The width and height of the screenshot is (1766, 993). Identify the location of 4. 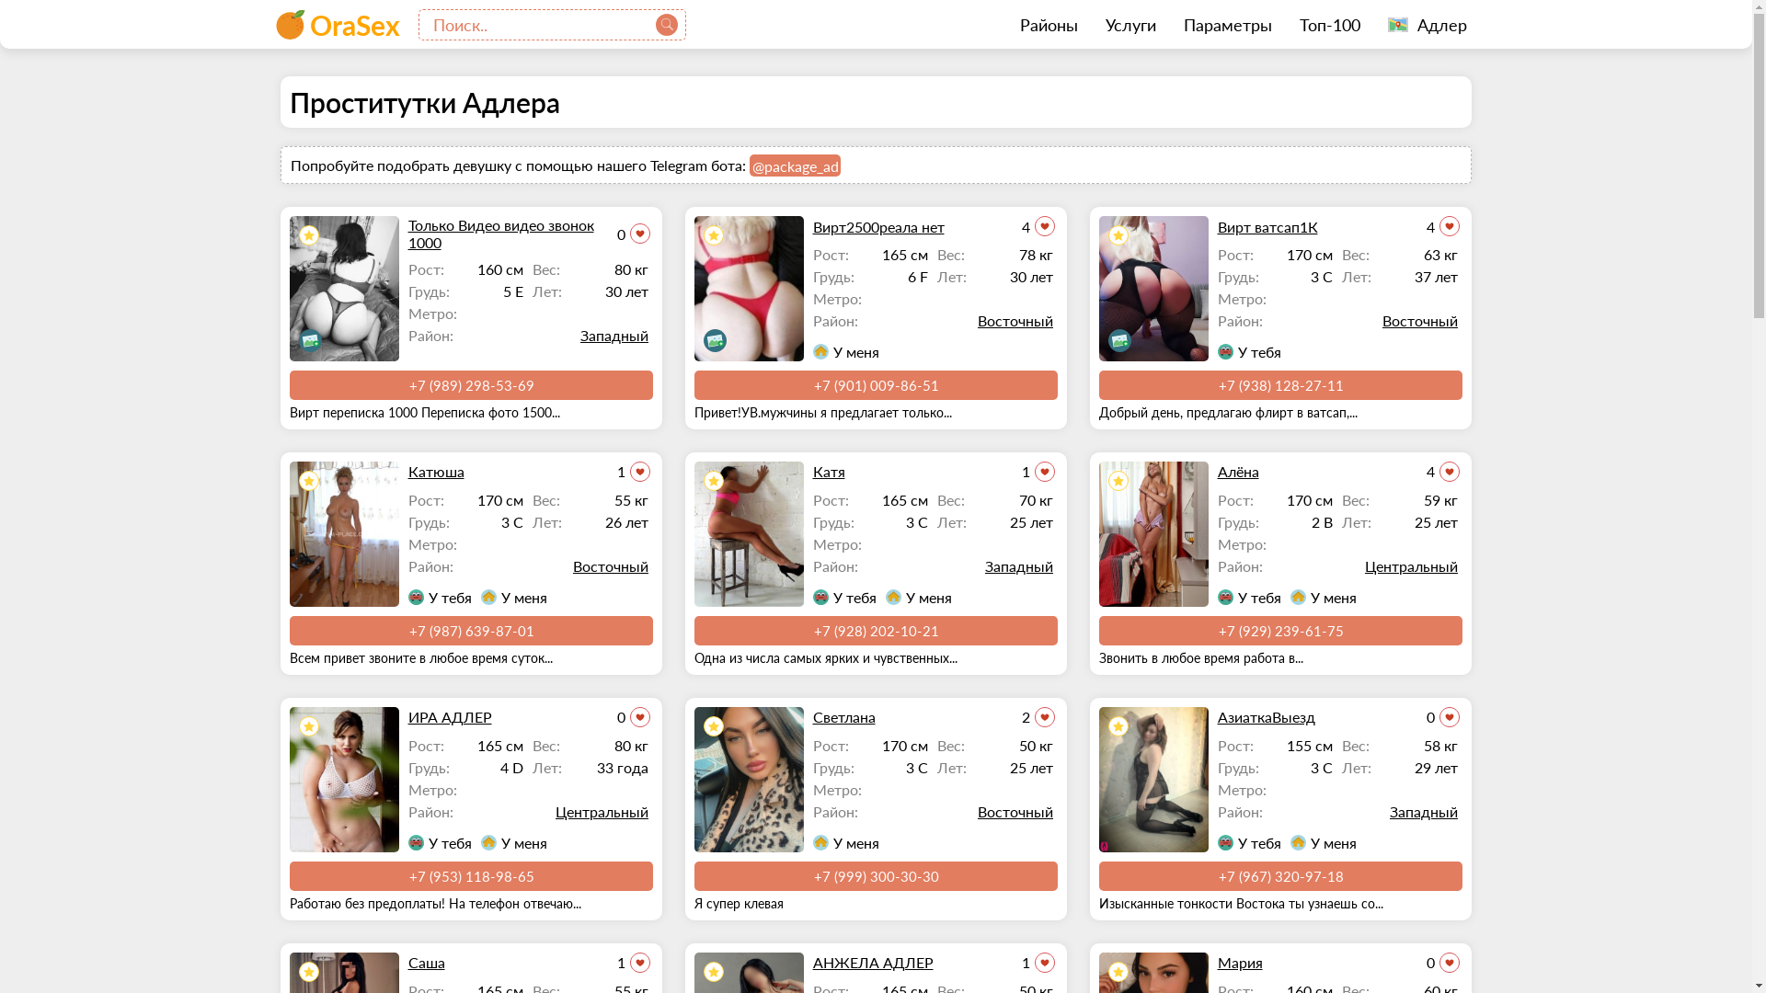
(1038, 226).